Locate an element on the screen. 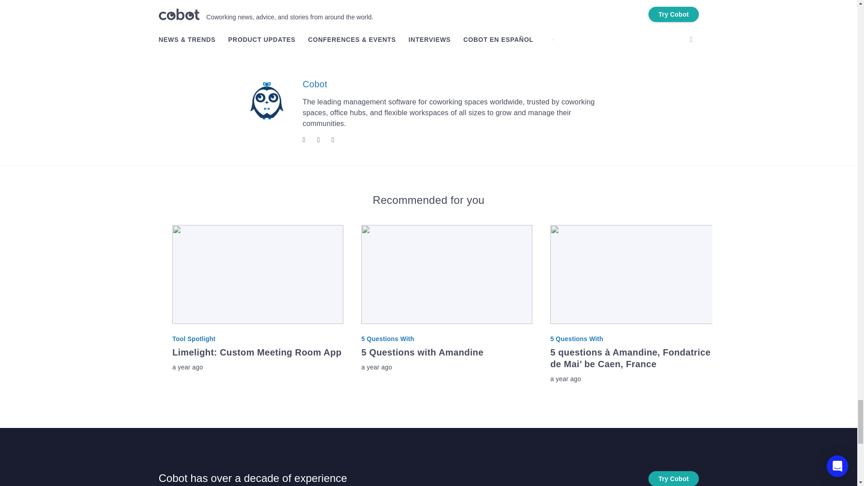 The height and width of the screenshot is (486, 864). Tool Spotlight is located at coordinates (446, 338).